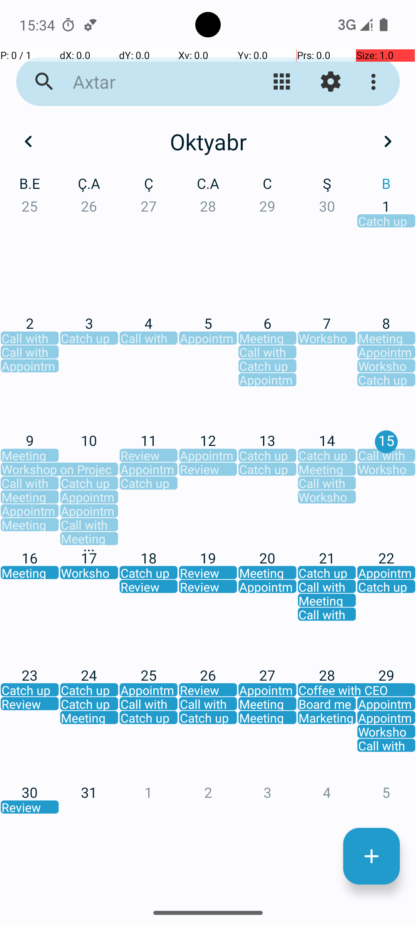  Describe the element at coordinates (282, 82) in the screenshot. I see `Görünüşü dəyiş` at that location.